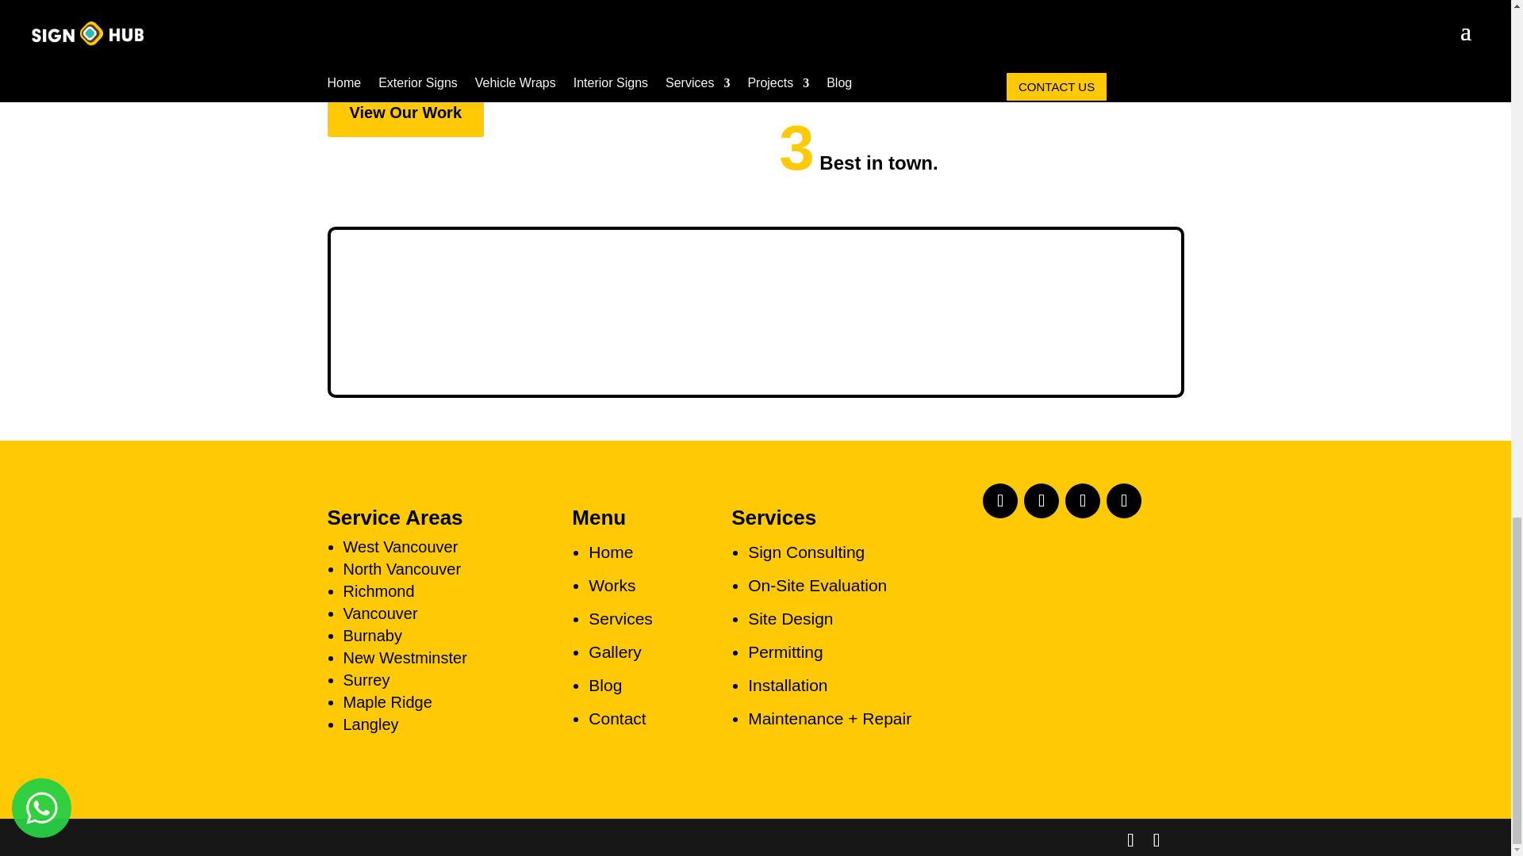  What do you see at coordinates (1082, 501) in the screenshot?
I see `Follow on Instagram` at bounding box center [1082, 501].